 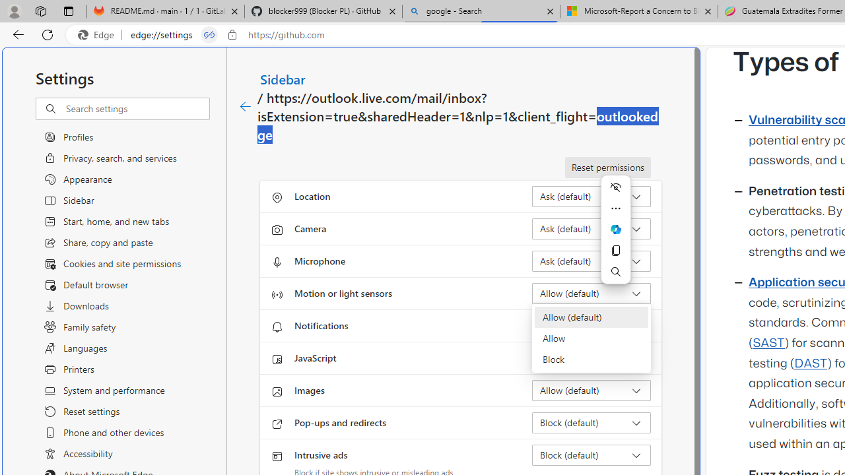 What do you see at coordinates (232, 35) in the screenshot?
I see `View site information` at bounding box center [232, 35].